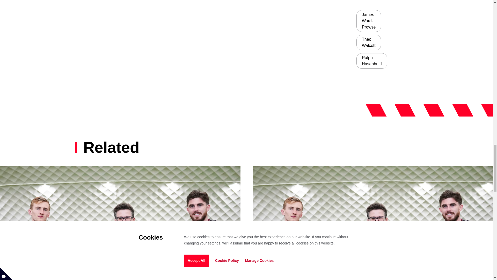 The height and width of the screenshot is (280, 497). What do you see at coordinates (369, 21) in the screenshot?
I see `James Ward-Prowse` at bounding box center [369, 21].